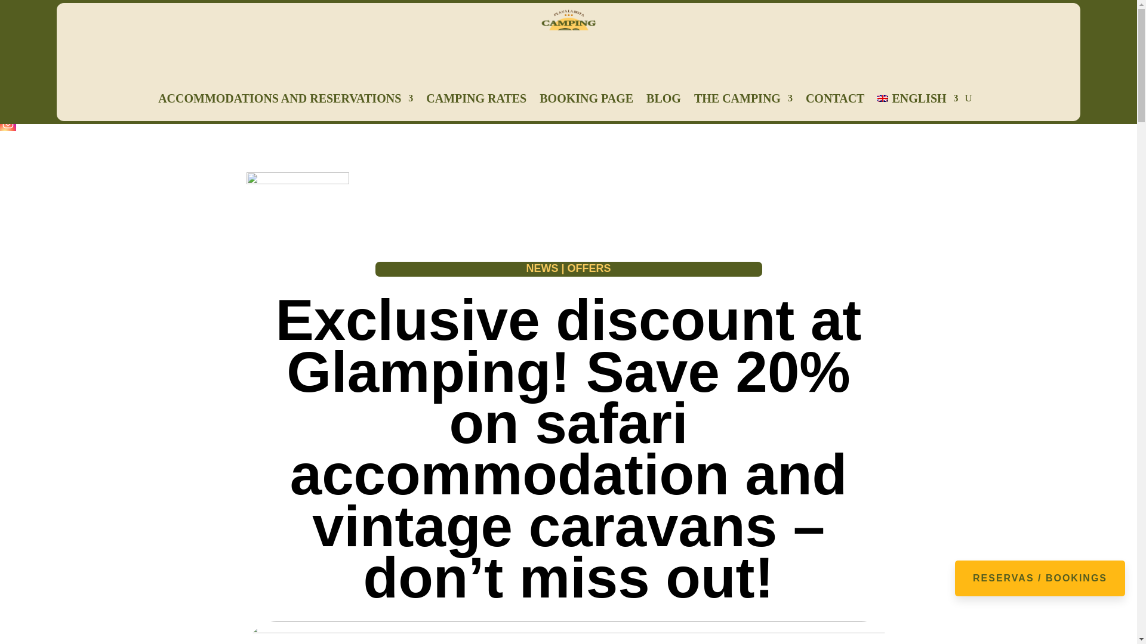 Image resolution: width=1146 pixels, height=644 pixels. Describe the element at coordinates (744, 98) in the screenshot. I see `THE CAMPING` at that location.